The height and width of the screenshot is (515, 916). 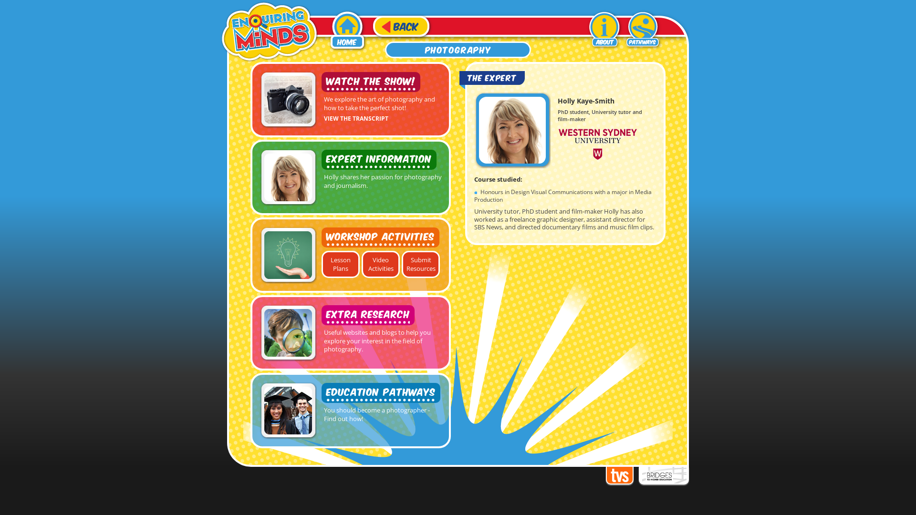 I want to click on VIEW THE TRANSCRIPT, so click(x=356, y=117).